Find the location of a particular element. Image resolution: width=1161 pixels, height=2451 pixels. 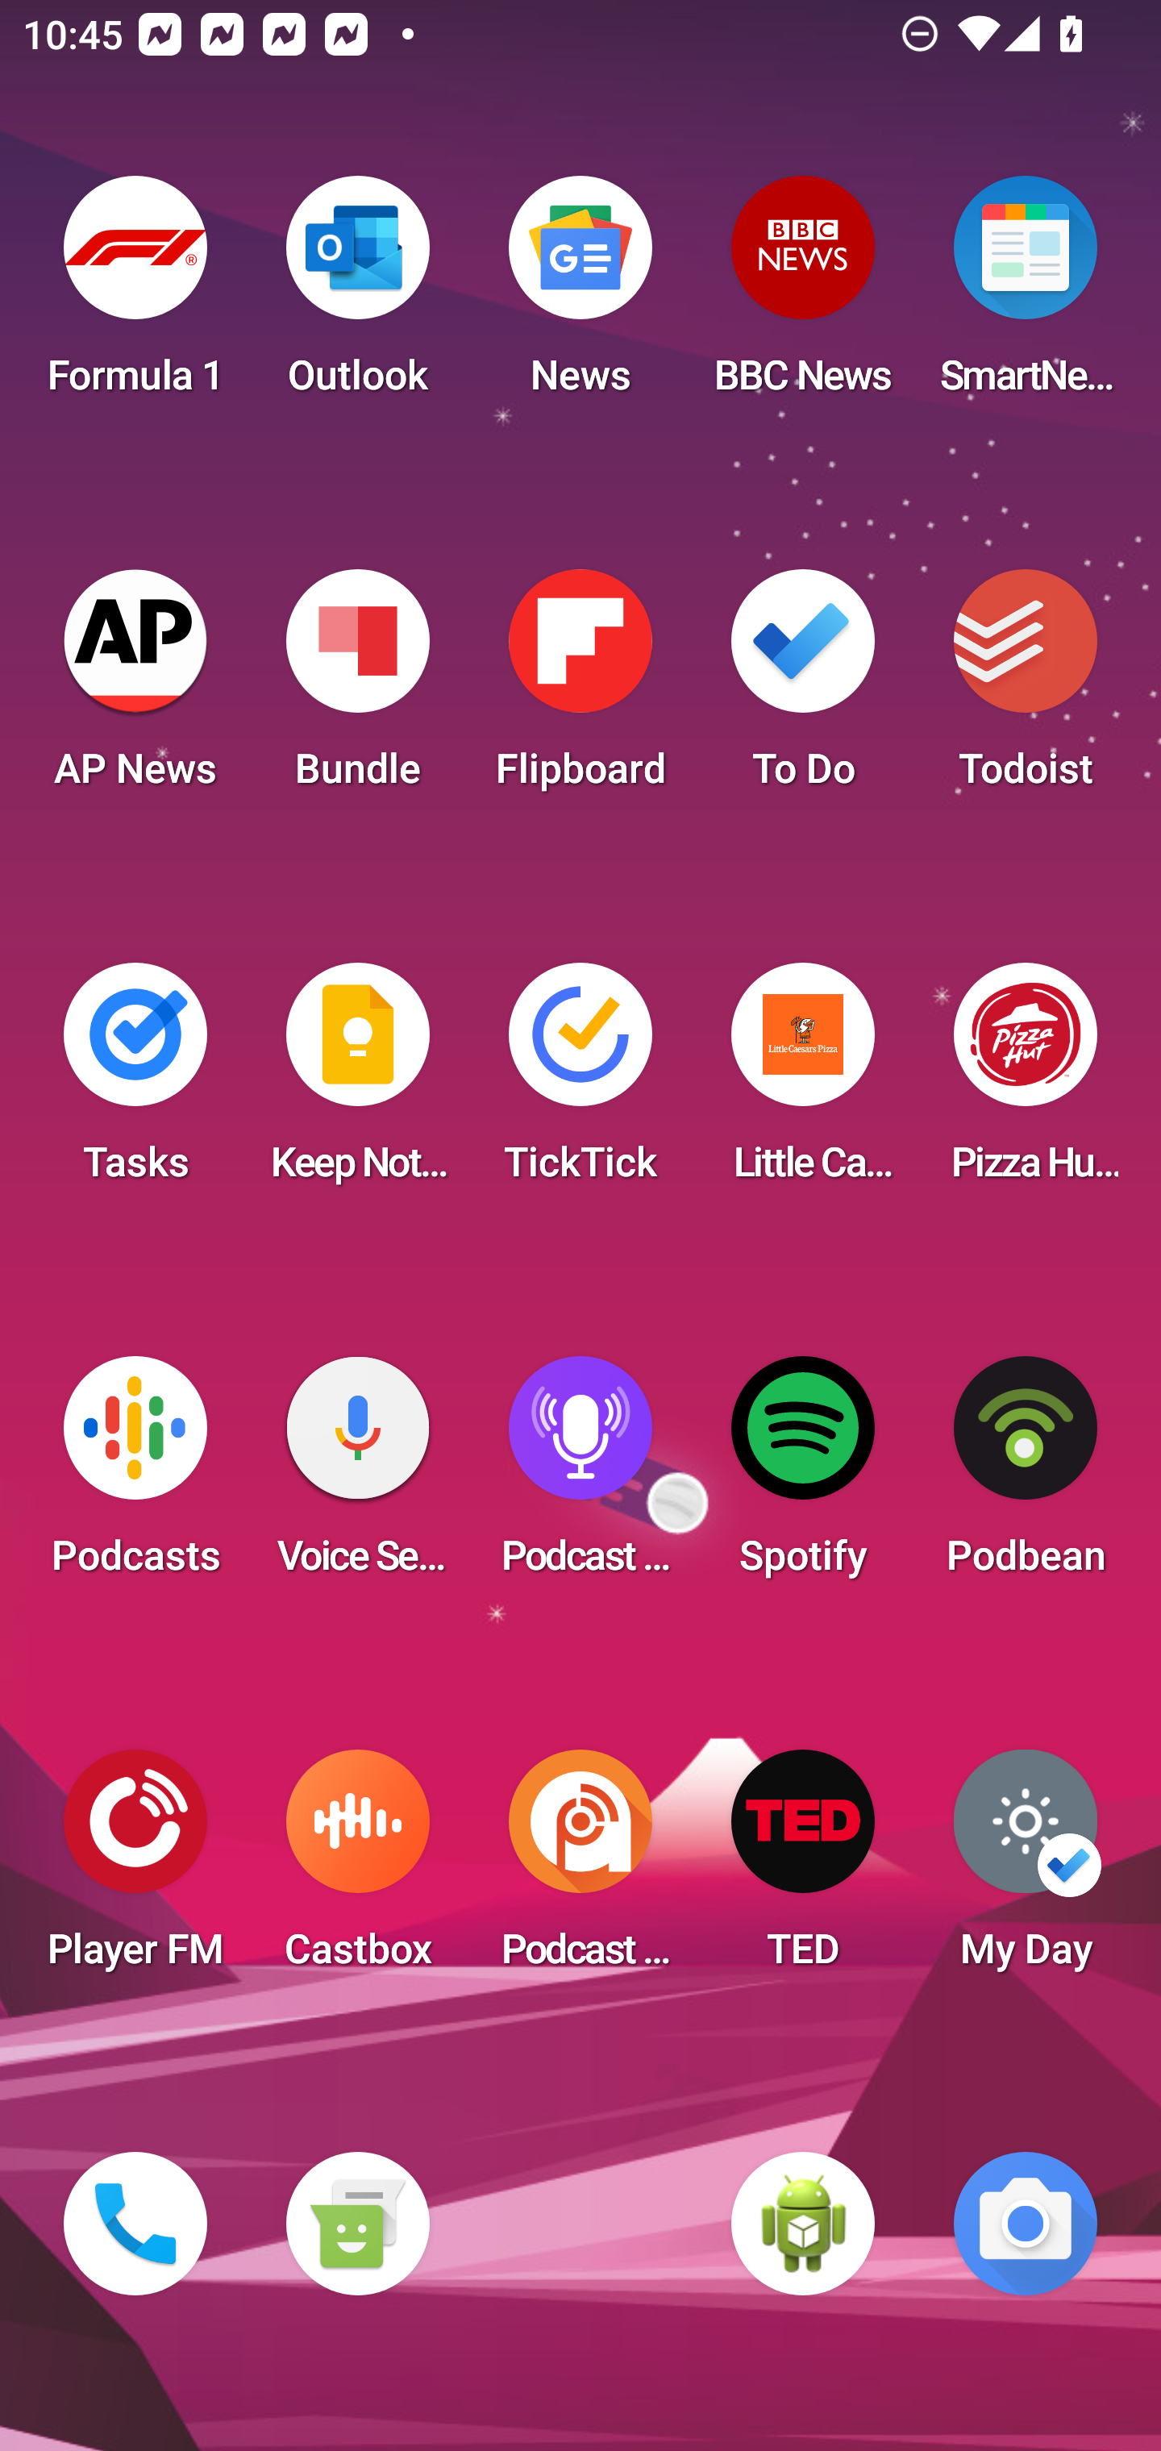

Messaging is located at coordinates (357, 2224).